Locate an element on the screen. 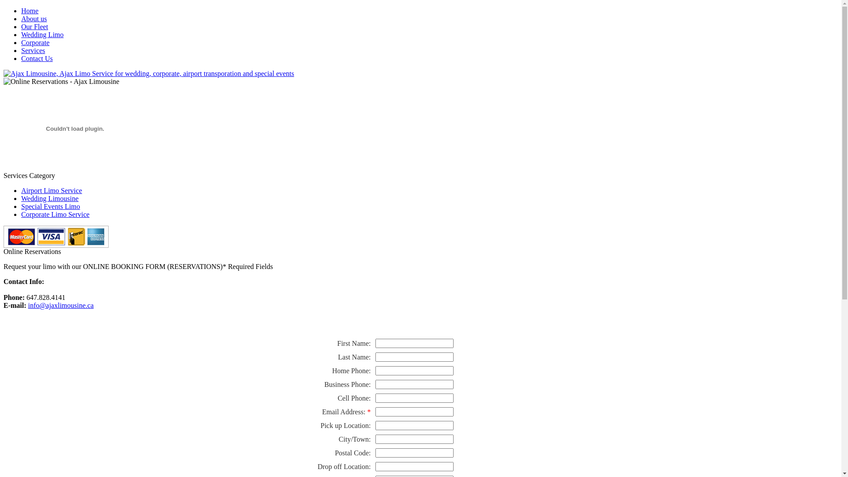  Wedding Limo is located at coordinates (42, 34).